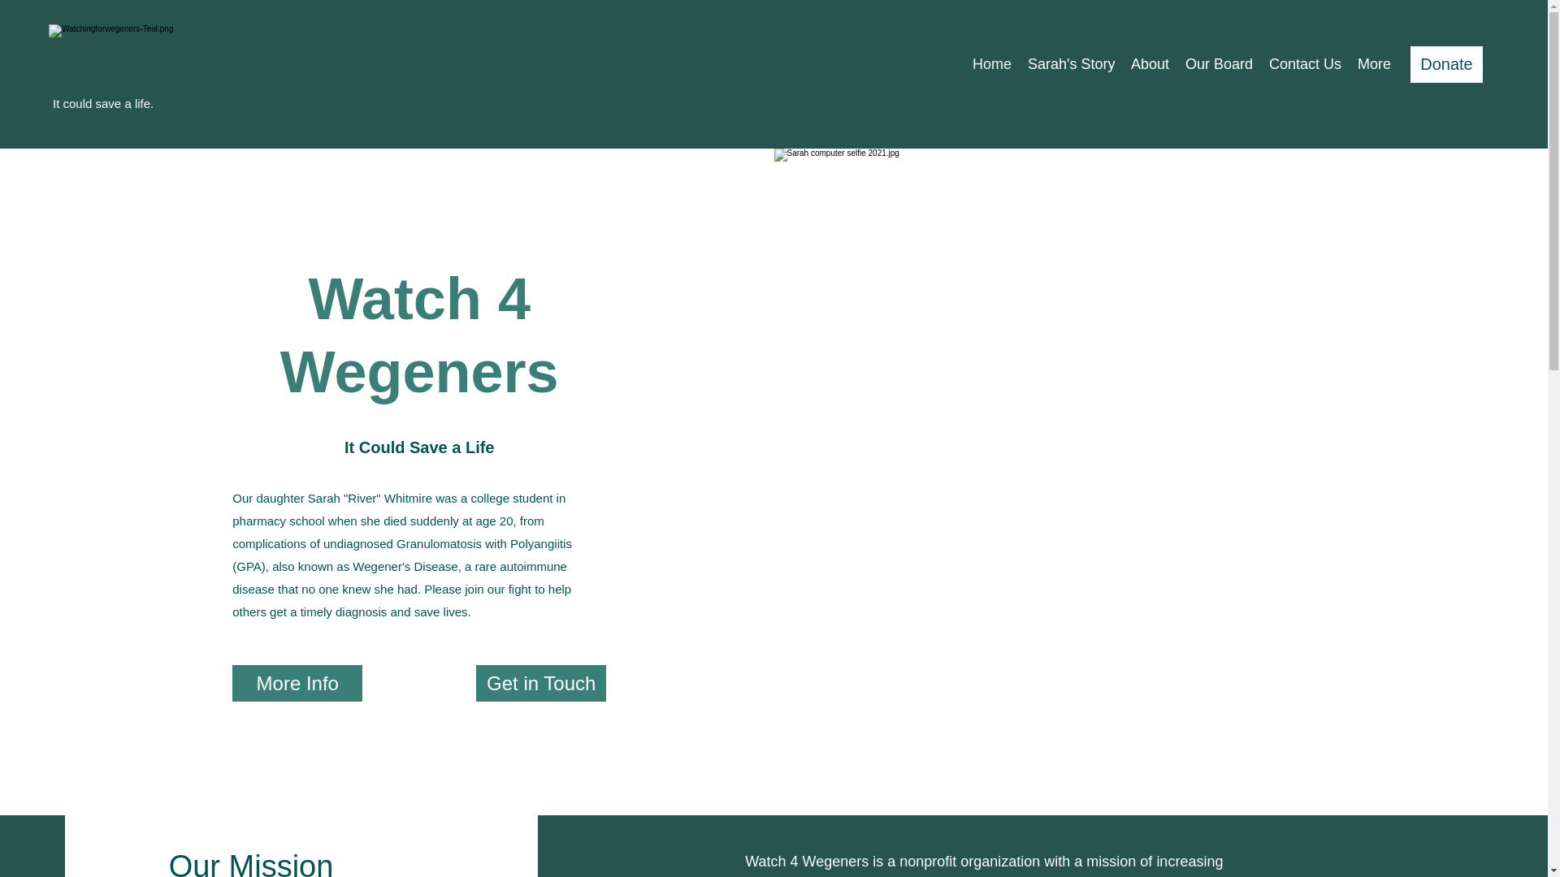 This screenshot has width=1560, height=877. What do you see at coordinates (1071, 64) in the screenshot?
I see `Sarah's Story` at bounding box center [1071, 64].